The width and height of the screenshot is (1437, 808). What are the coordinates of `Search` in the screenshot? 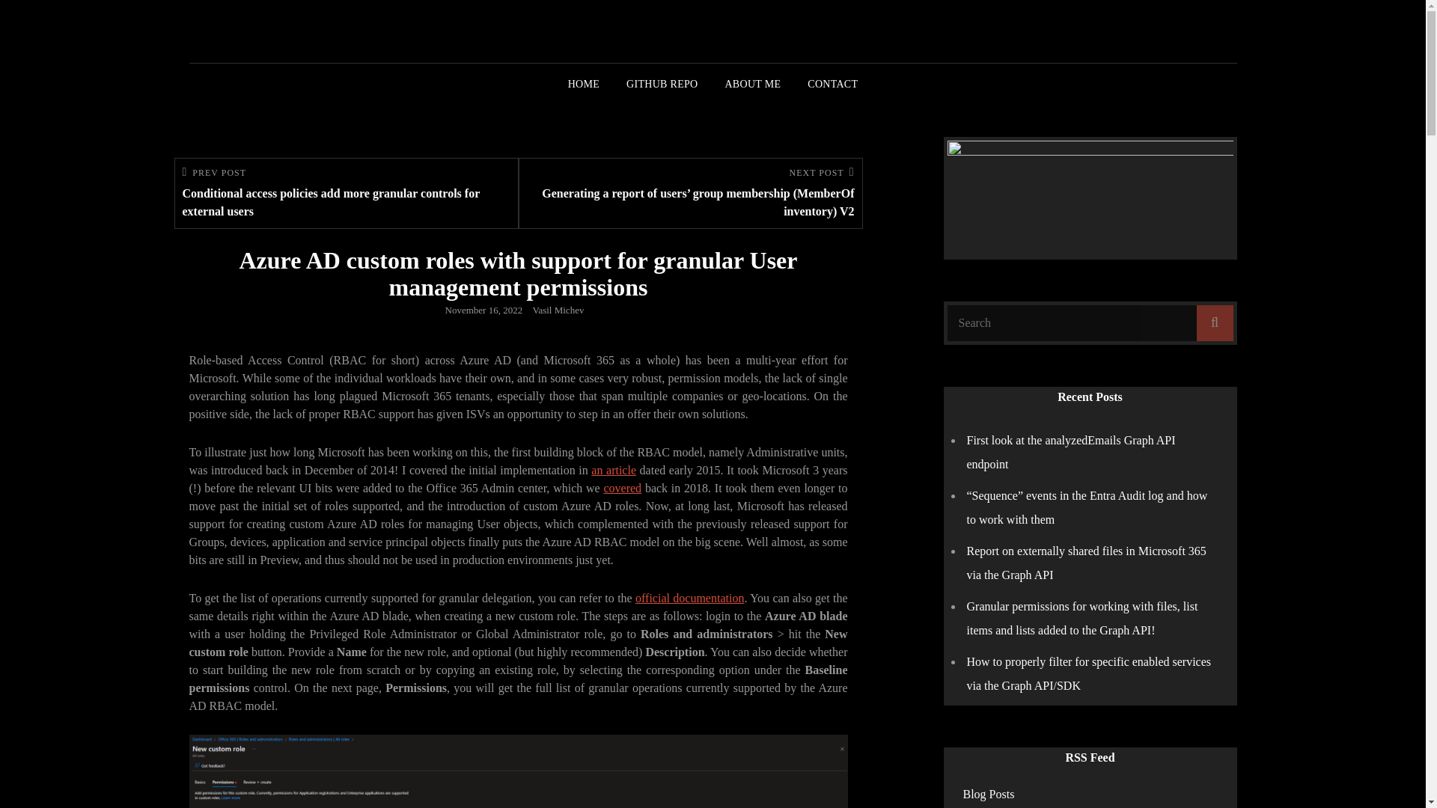 It's located at (1214, 323).